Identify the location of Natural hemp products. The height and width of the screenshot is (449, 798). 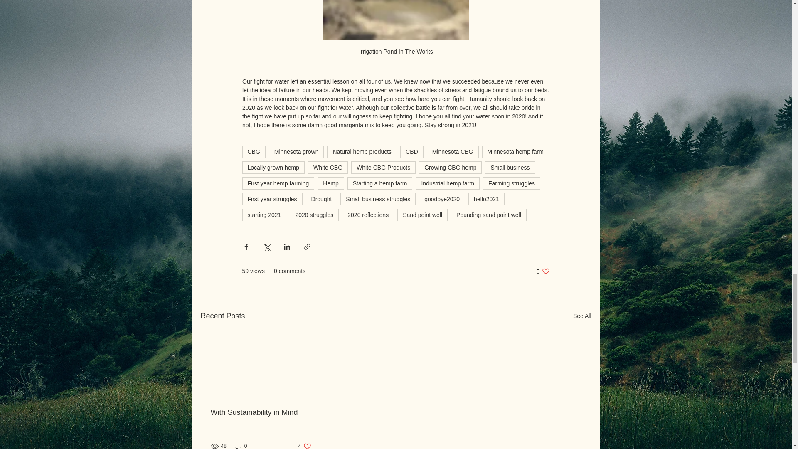
(362, 151).